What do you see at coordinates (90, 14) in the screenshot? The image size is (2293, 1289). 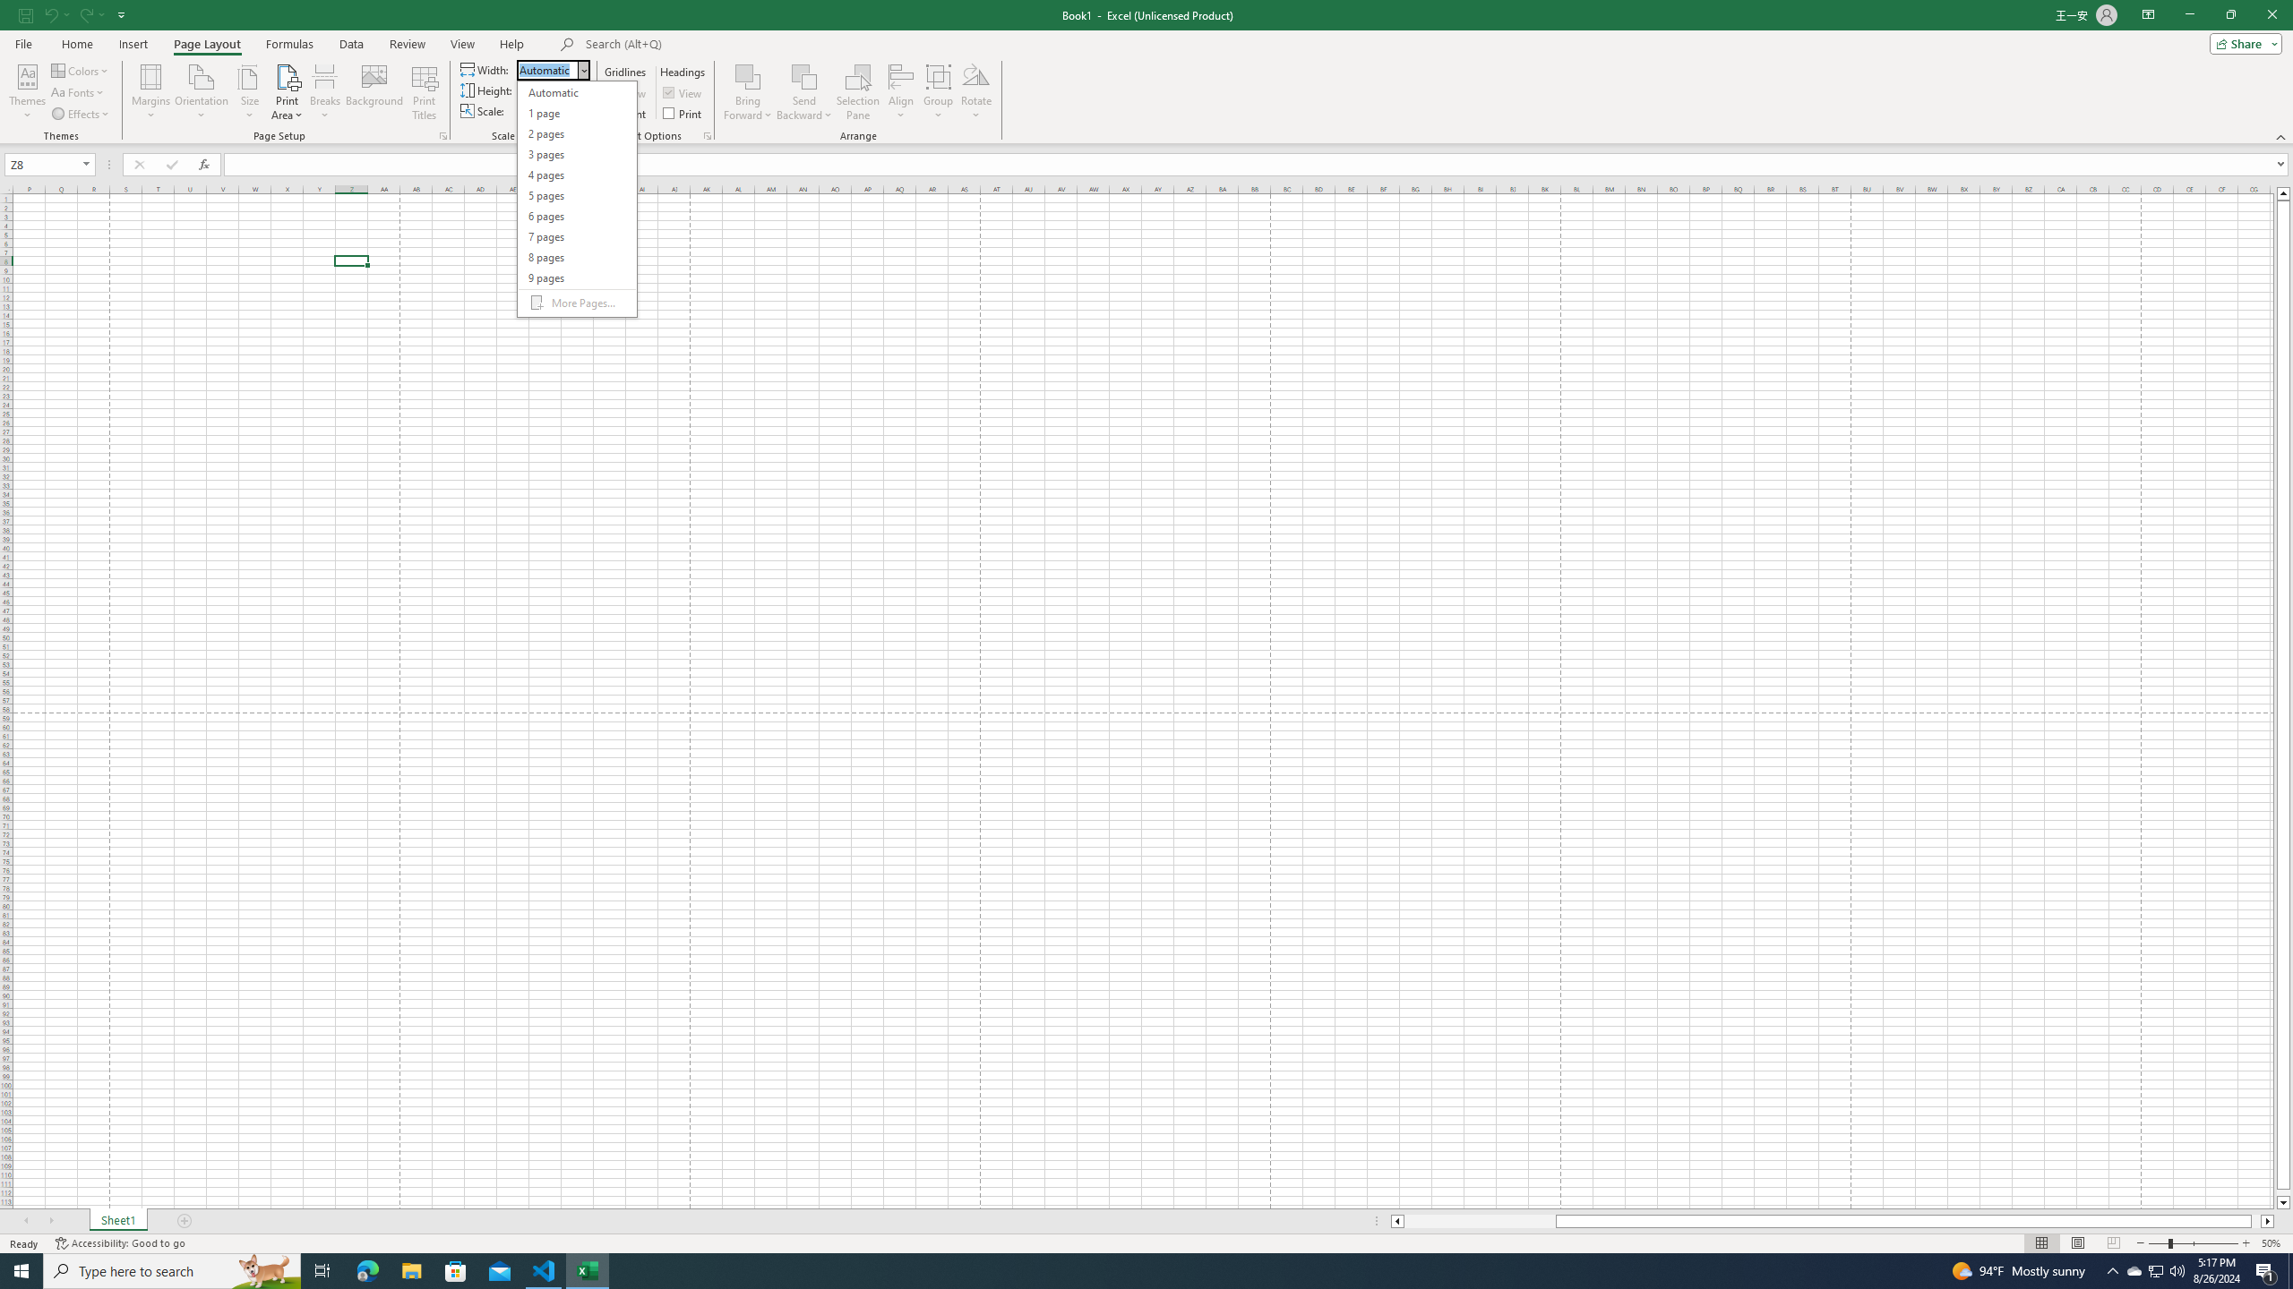 I see `Redo` at bounding box center [90, 14].